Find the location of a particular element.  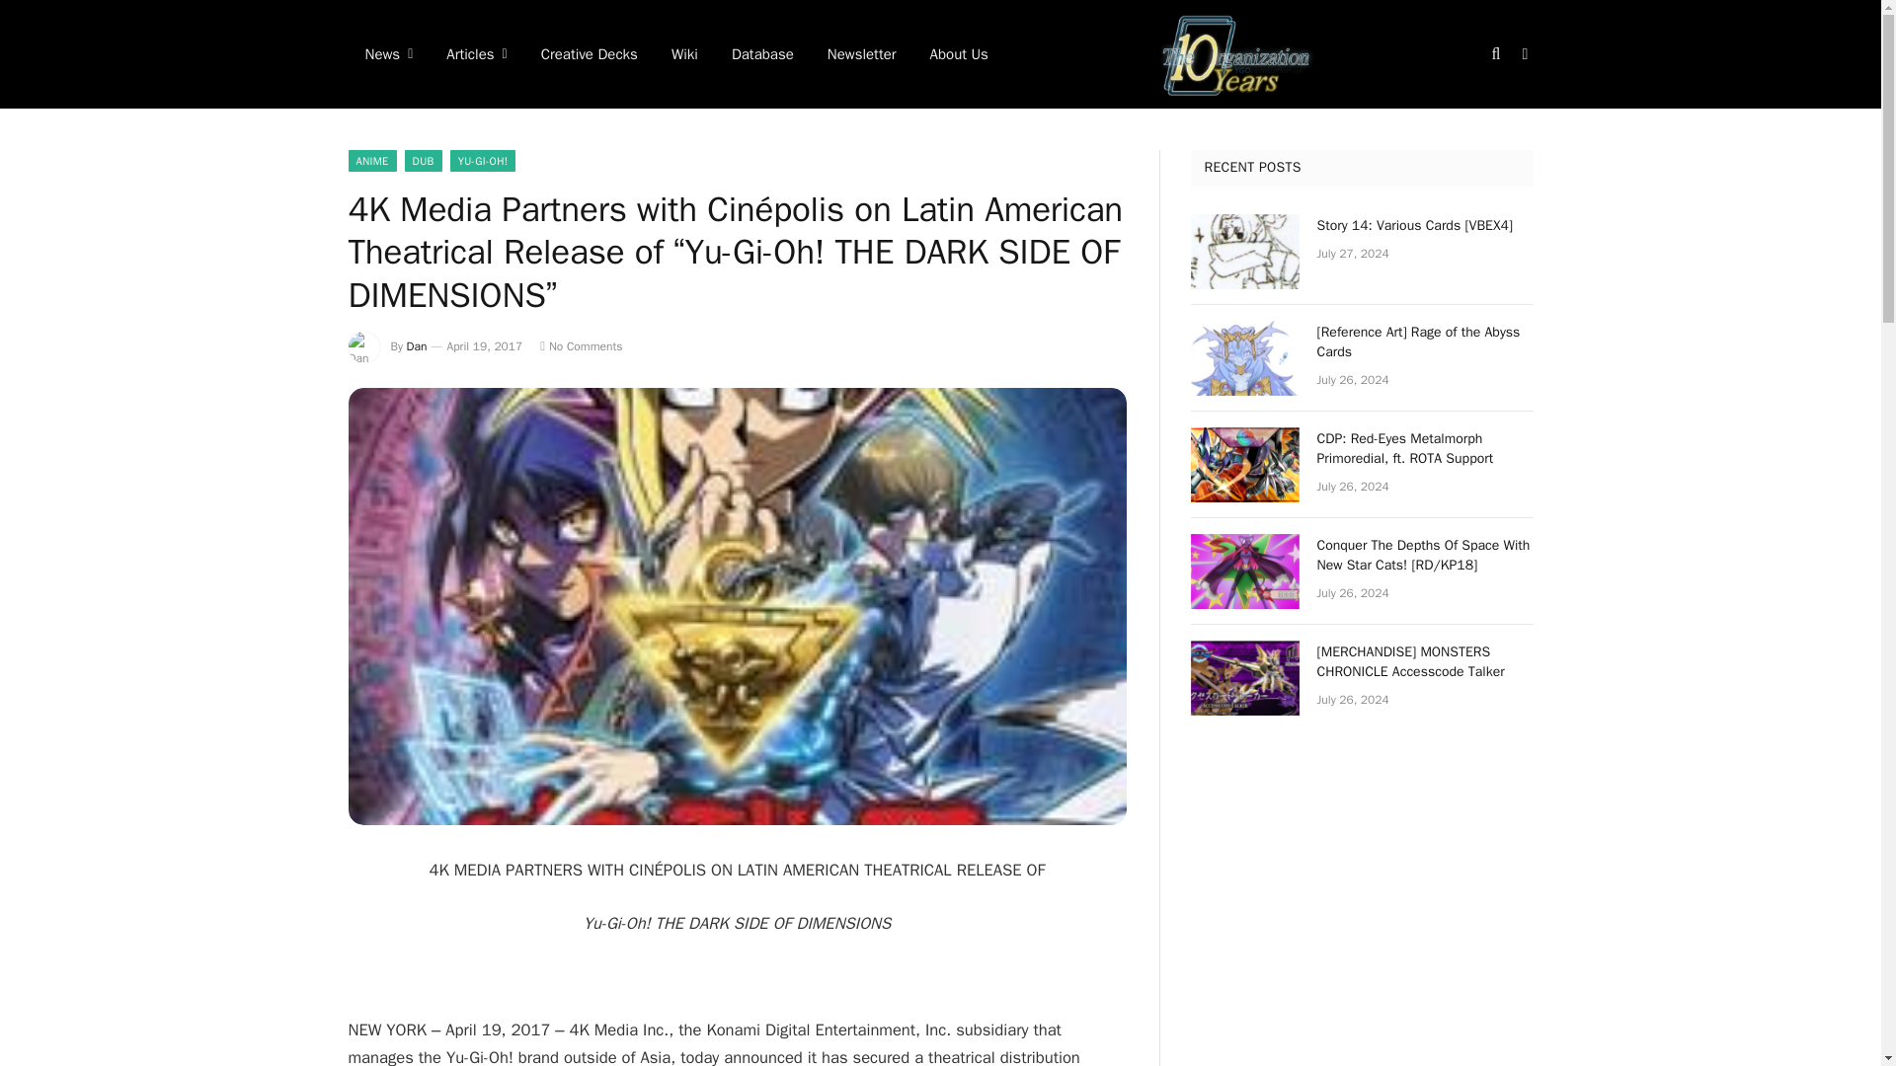

YGOrganization is located at coordinates (1236, 54).